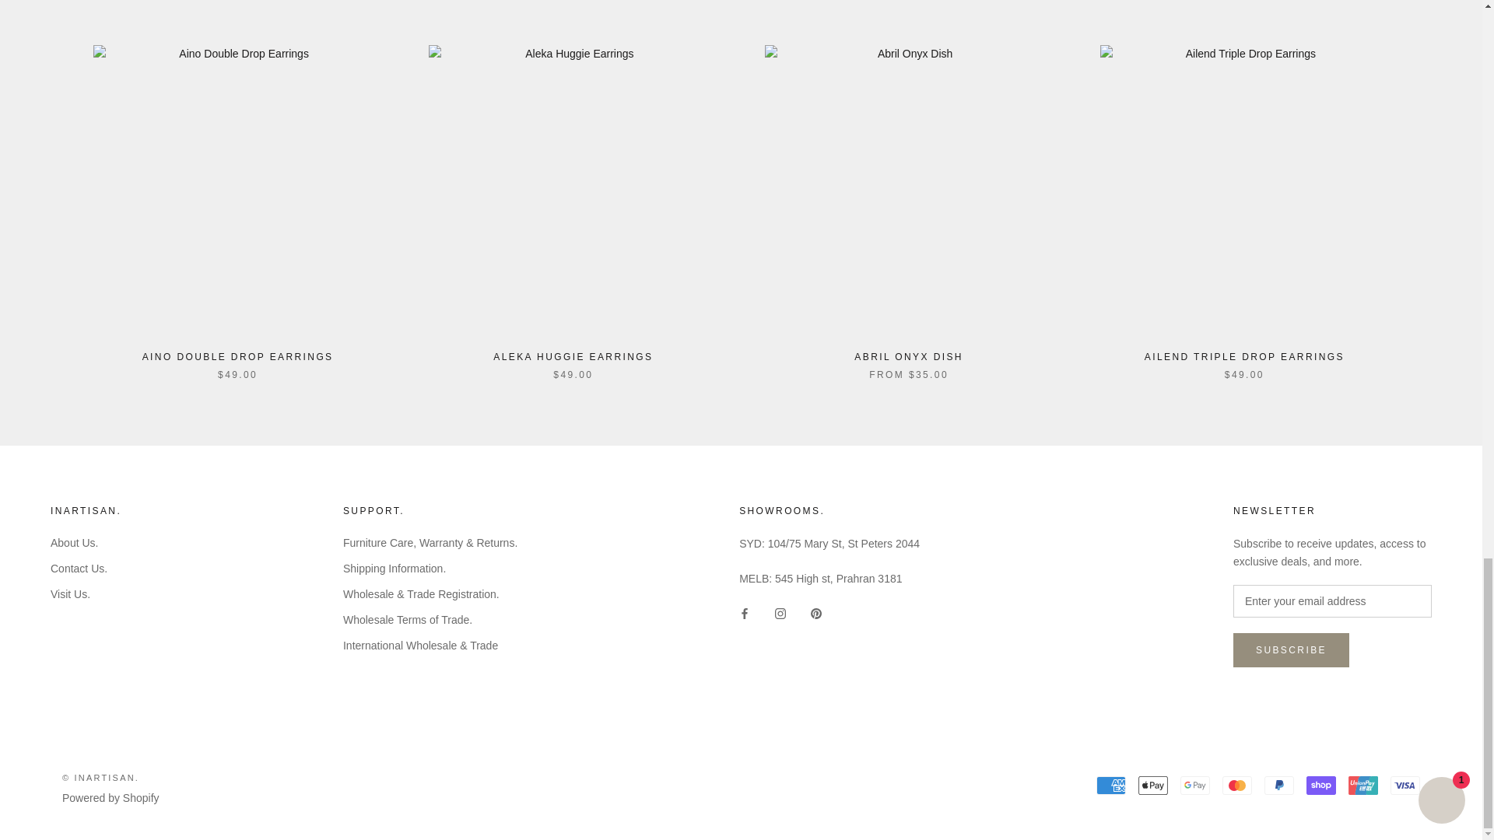 Image resolution: width=1494 pixels, height=840 pixels. I want to click on PayPal, so click(1278, 785).